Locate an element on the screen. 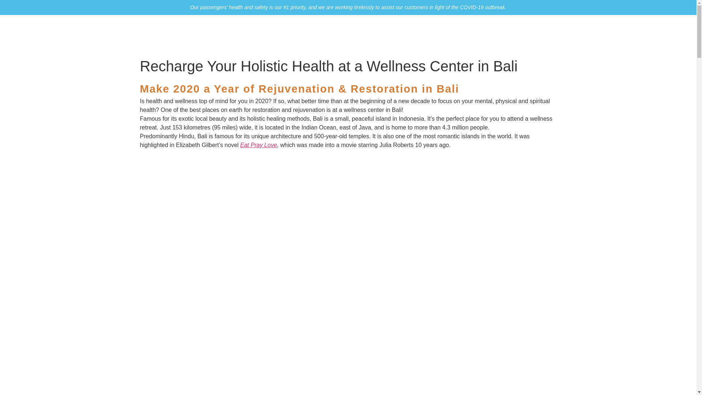  About Me is located at coordinates (396, 34).